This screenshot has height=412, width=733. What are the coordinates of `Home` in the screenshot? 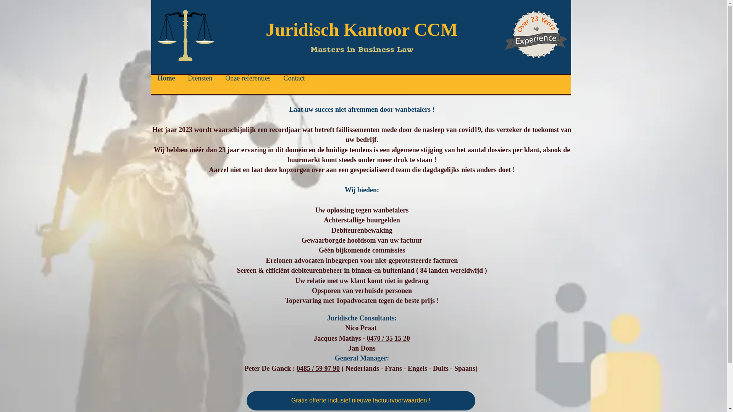 It's located at (166, 78).